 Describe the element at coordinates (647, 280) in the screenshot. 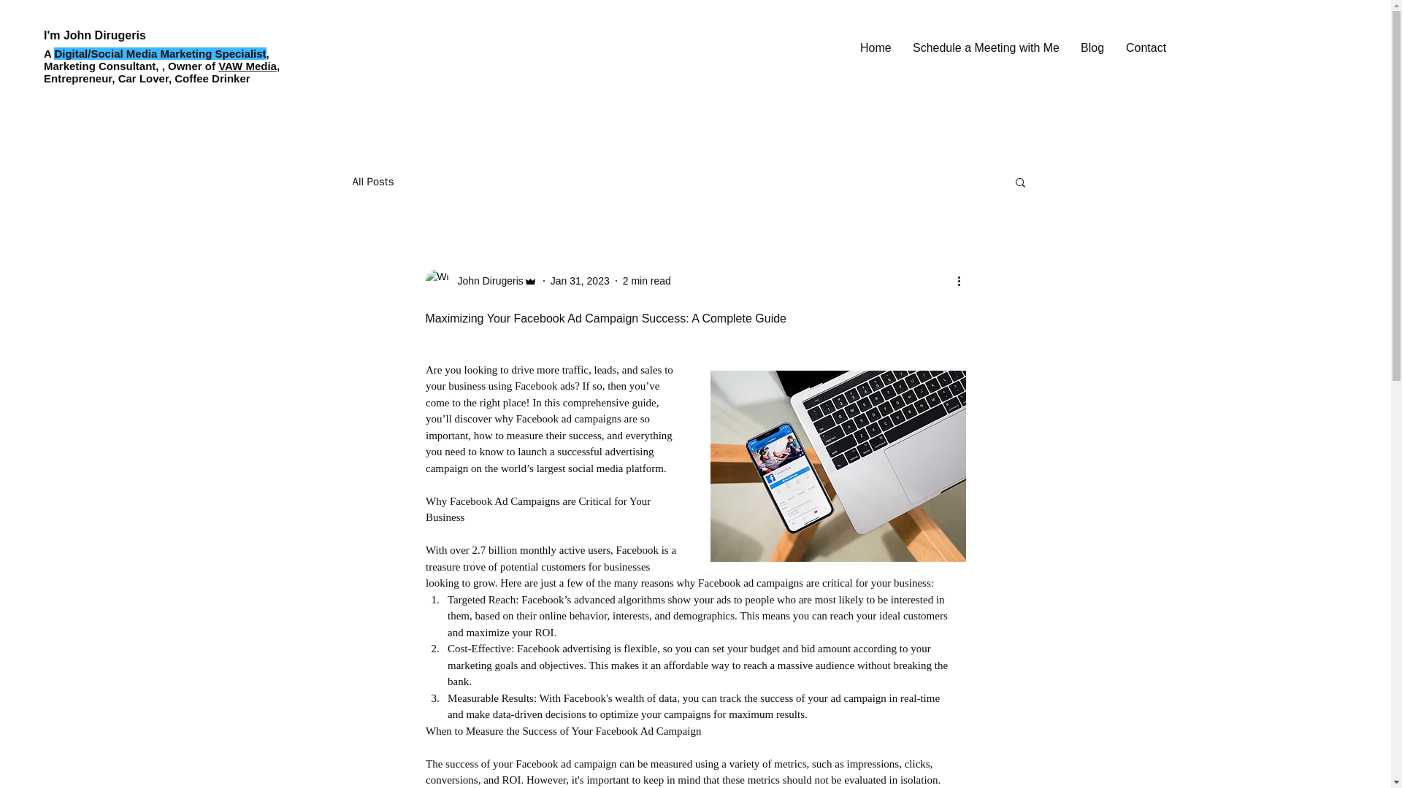

I see `2 min read` at that location.